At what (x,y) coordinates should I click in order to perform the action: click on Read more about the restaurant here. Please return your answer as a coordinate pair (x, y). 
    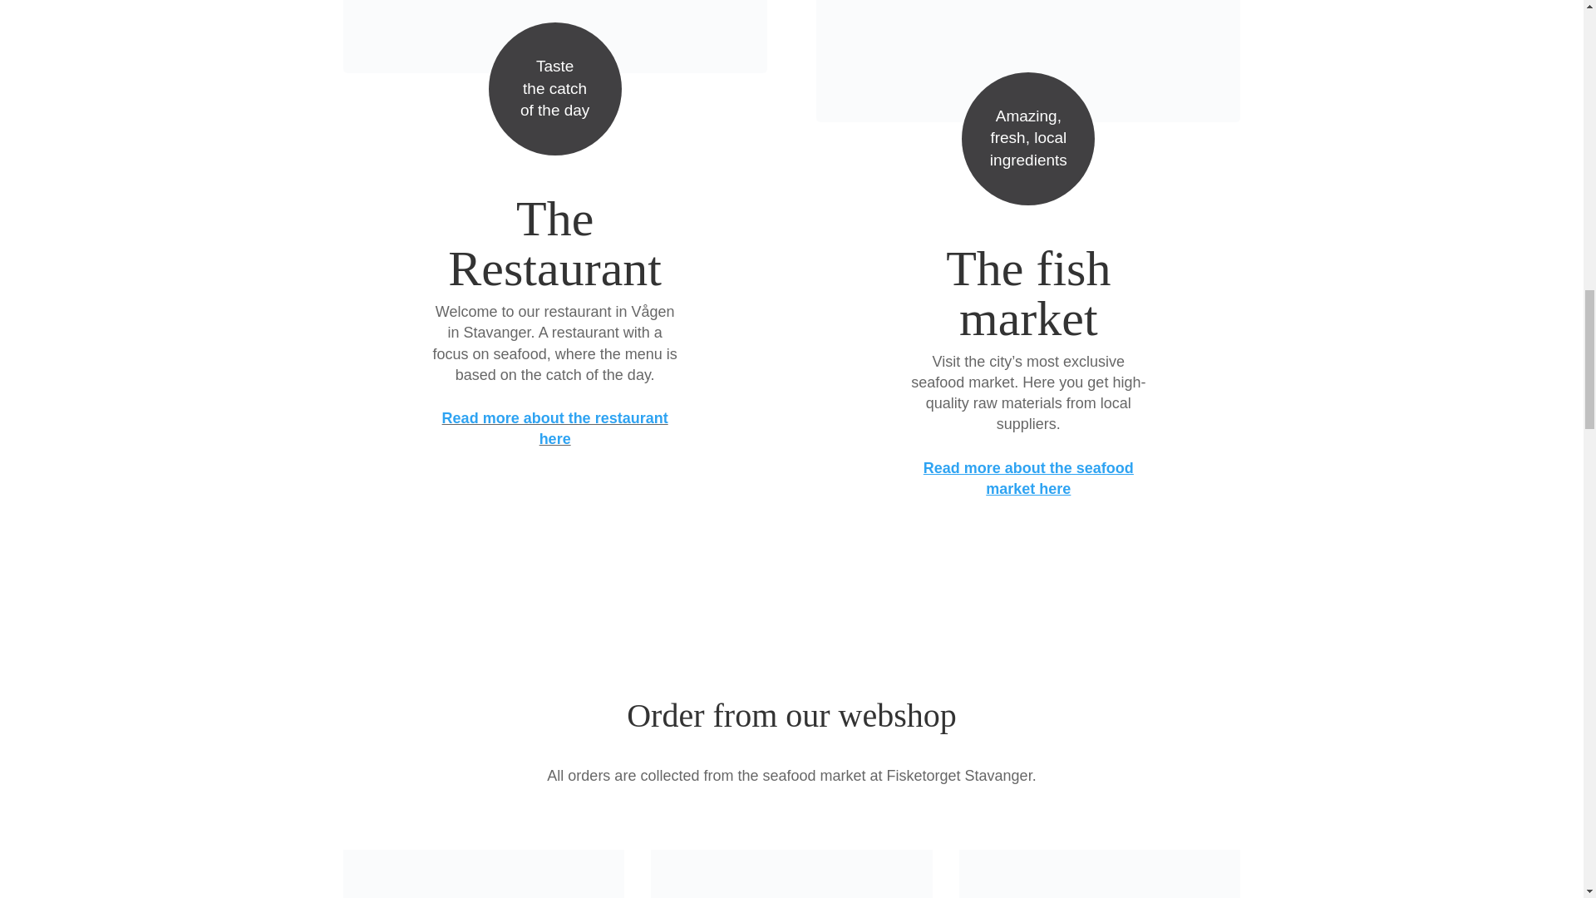
    Looking at the image, I should click on (555, 427).